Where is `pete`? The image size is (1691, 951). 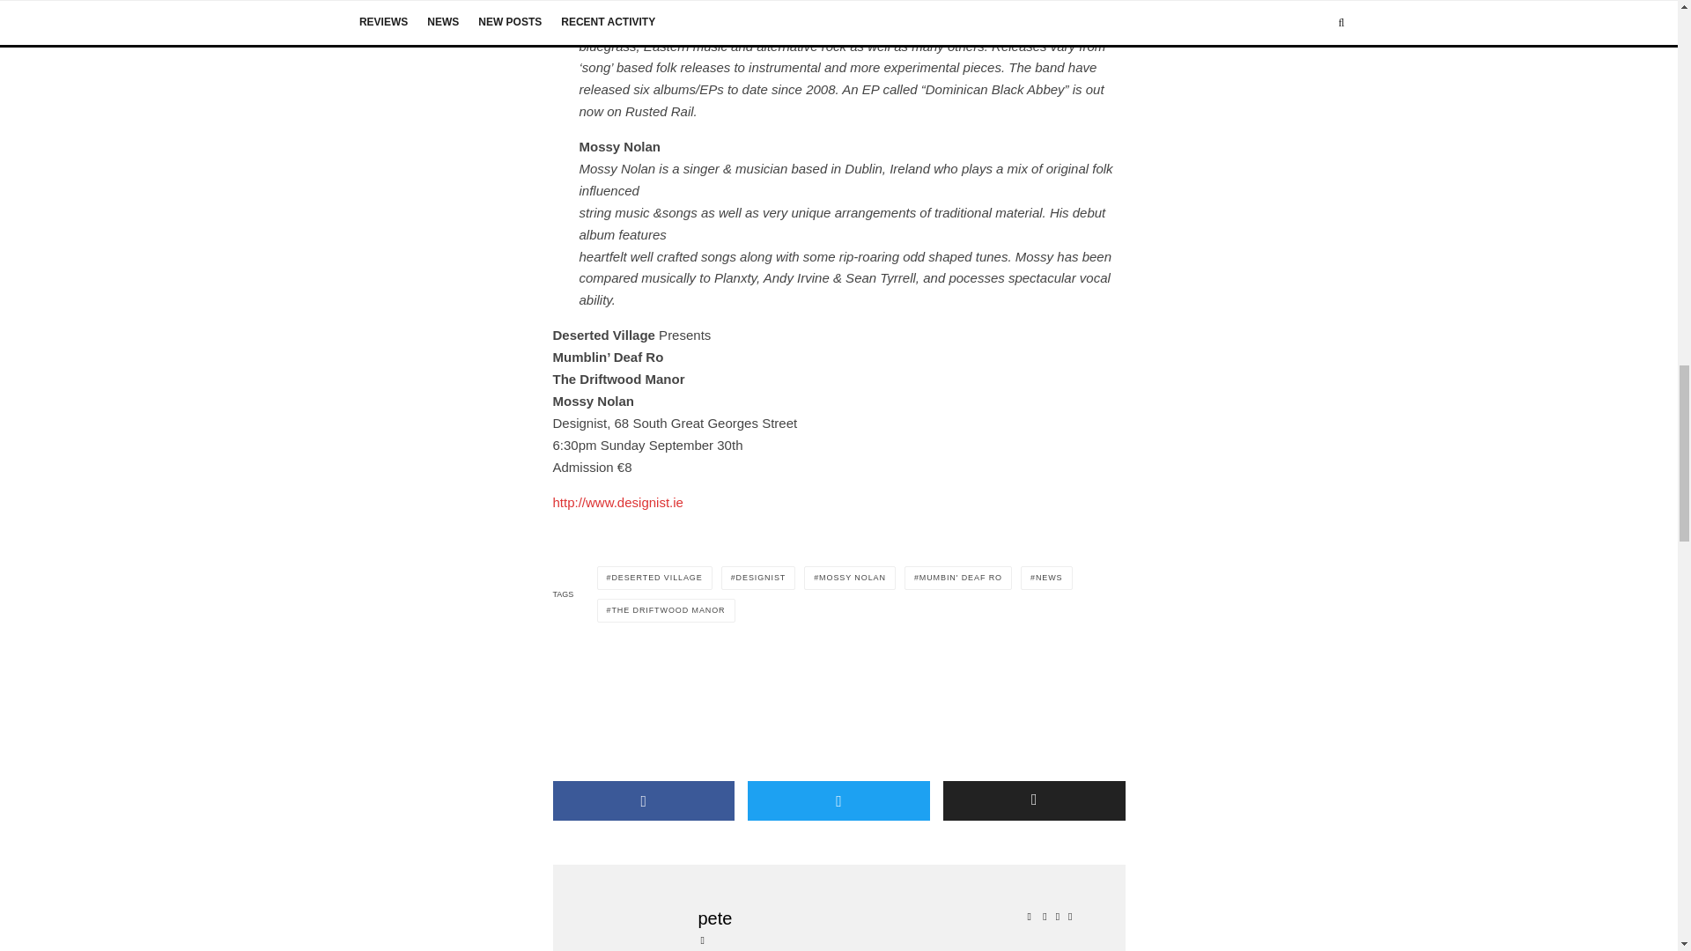
pete is located at coordinates (888, 918).